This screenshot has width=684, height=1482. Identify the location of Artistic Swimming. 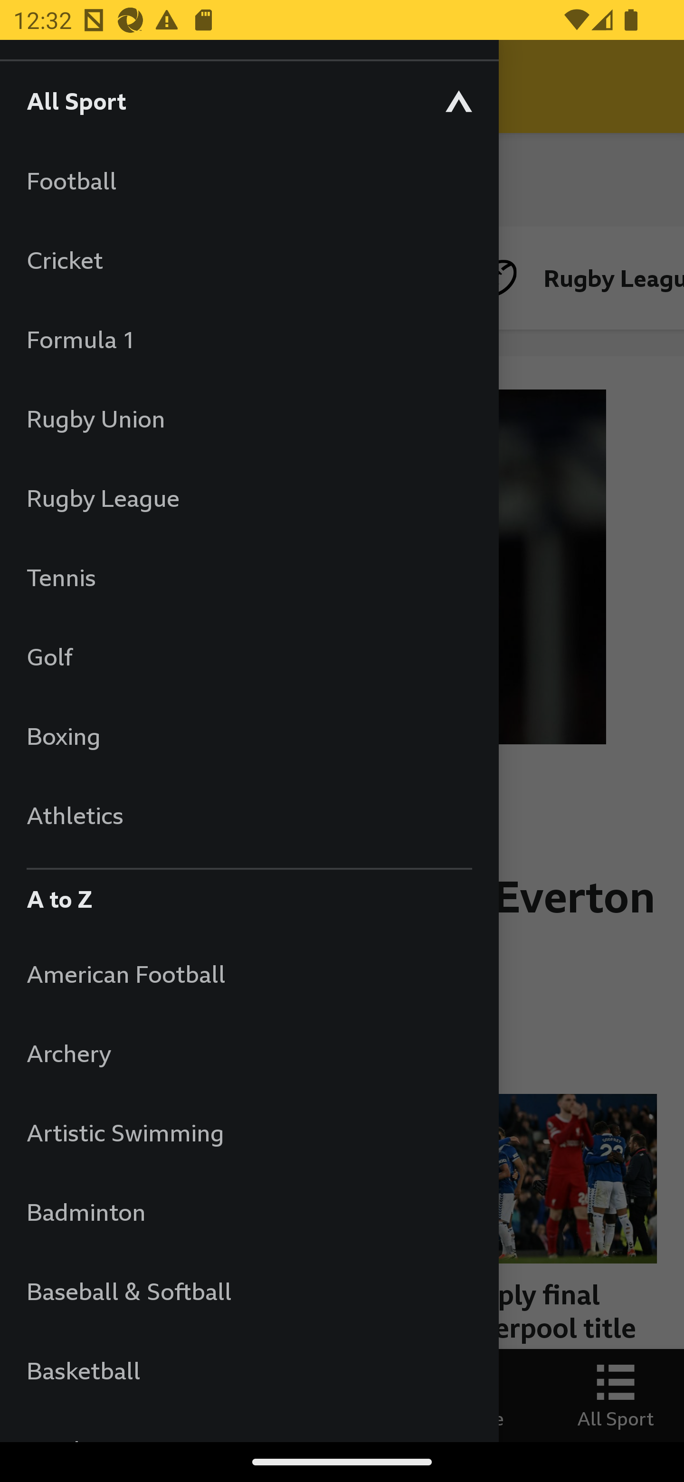
(249, 1132).